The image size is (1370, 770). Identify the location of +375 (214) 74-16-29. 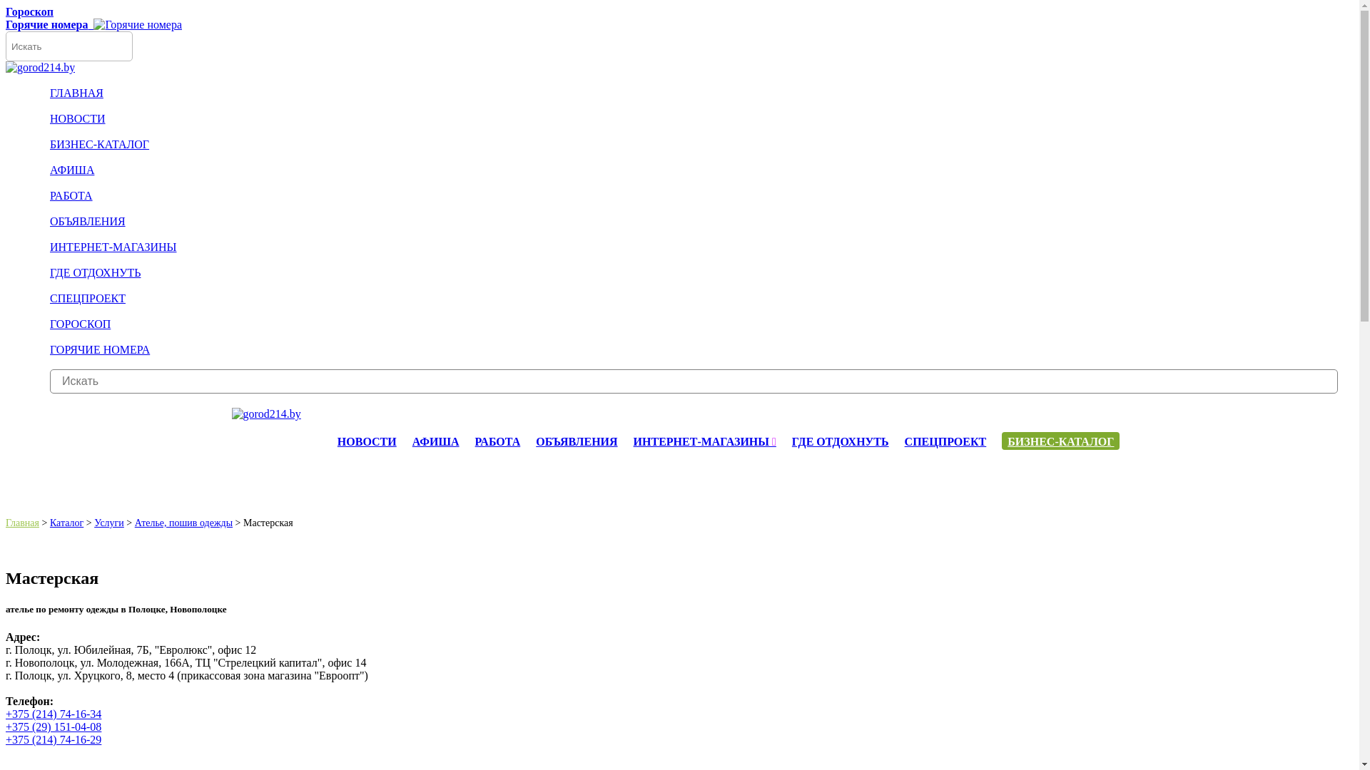
(54, 740).